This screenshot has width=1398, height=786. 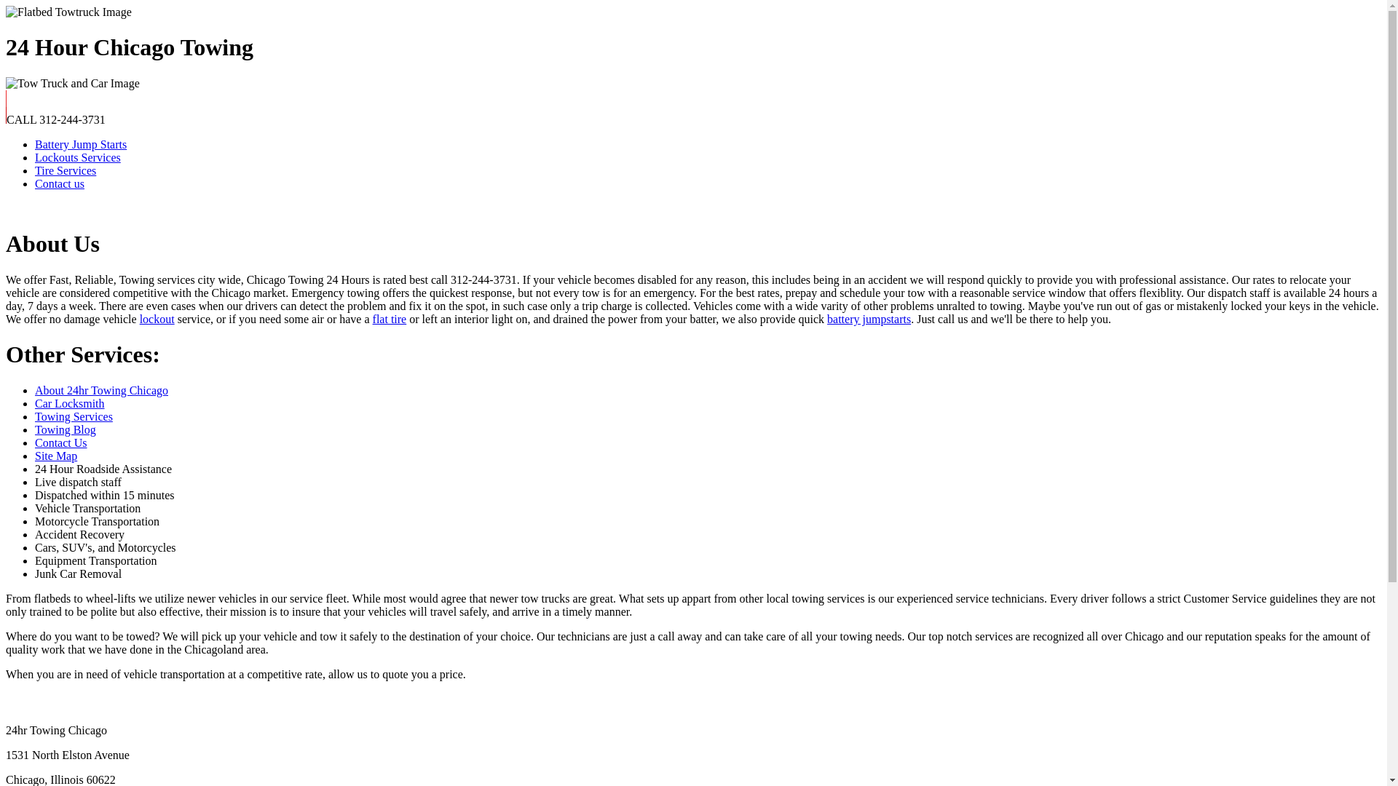 What do you see at coordinates (60, 183) in the screenshot?
I see `Contact us` at bounding box center [60, 183].